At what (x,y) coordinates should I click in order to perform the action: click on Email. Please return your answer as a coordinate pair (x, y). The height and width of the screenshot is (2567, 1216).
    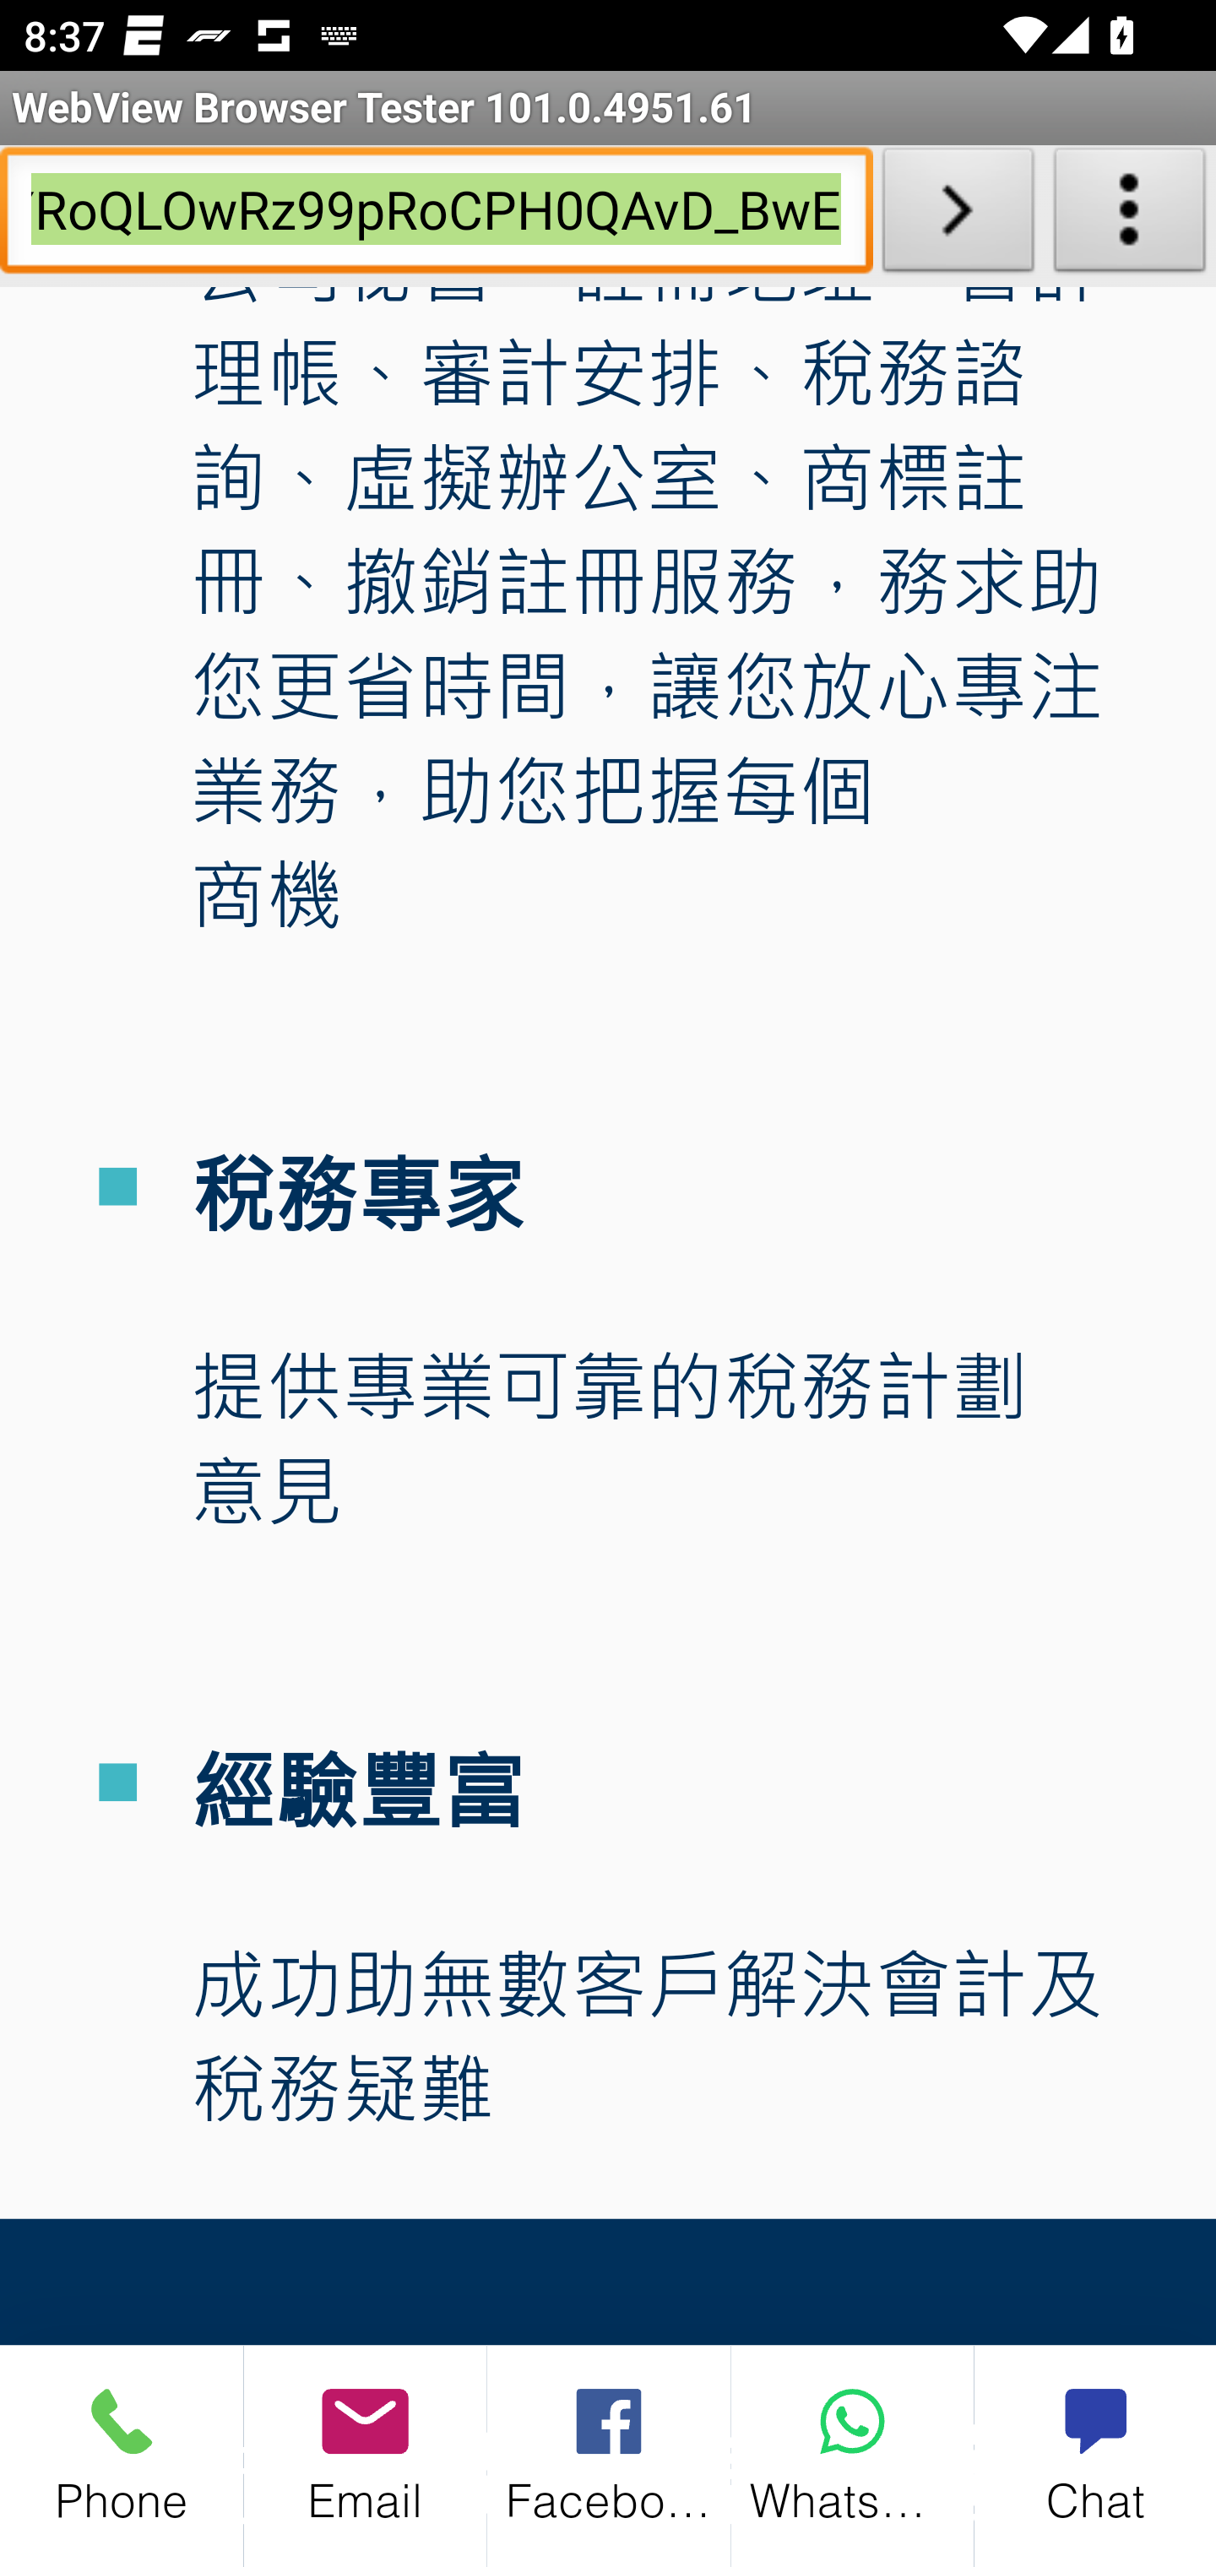
    Looking at the image, I should click on (365, 2454).